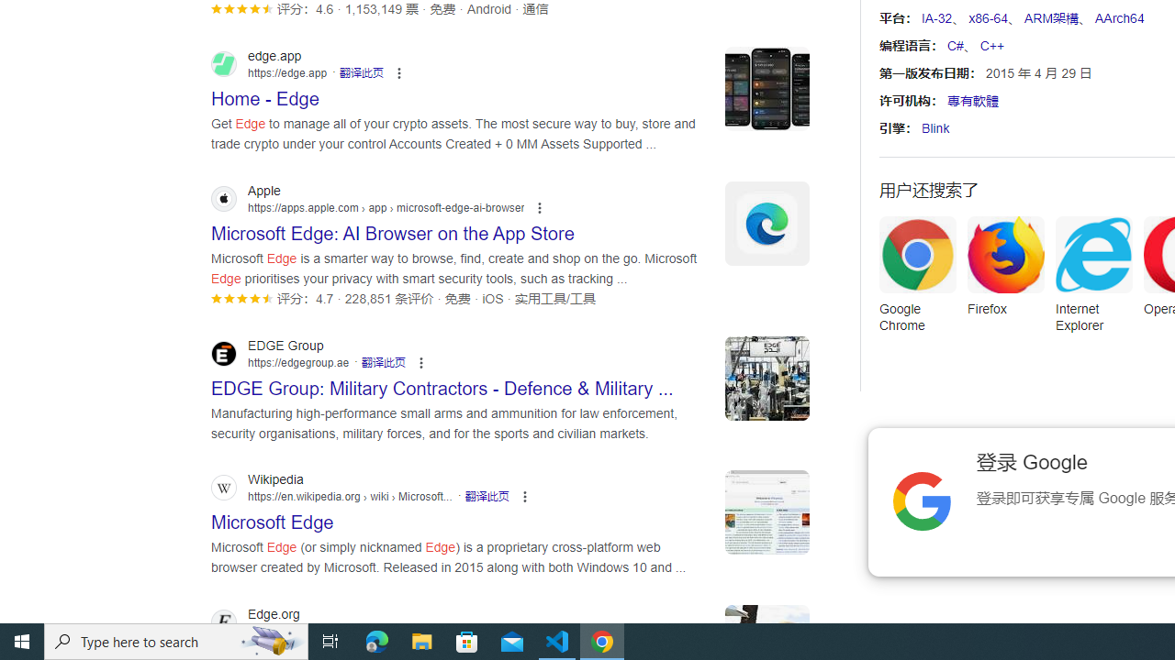 The image size is (1175, 660). Describe the element at coordinates (991, 46) in the screenshot. I see `C++` at that location.